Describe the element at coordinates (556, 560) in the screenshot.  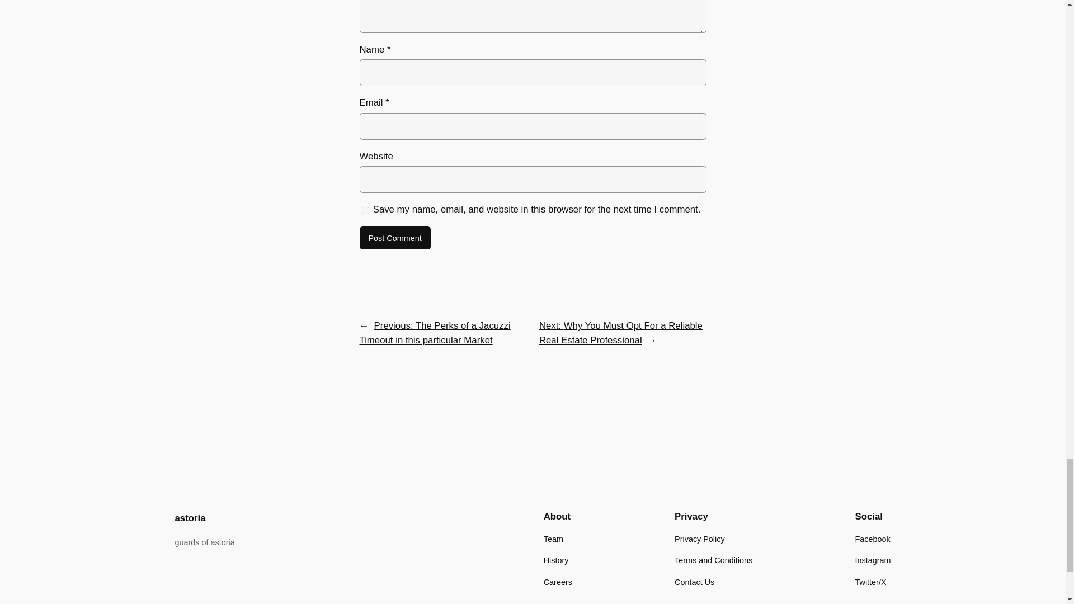
I see `History` at that location.